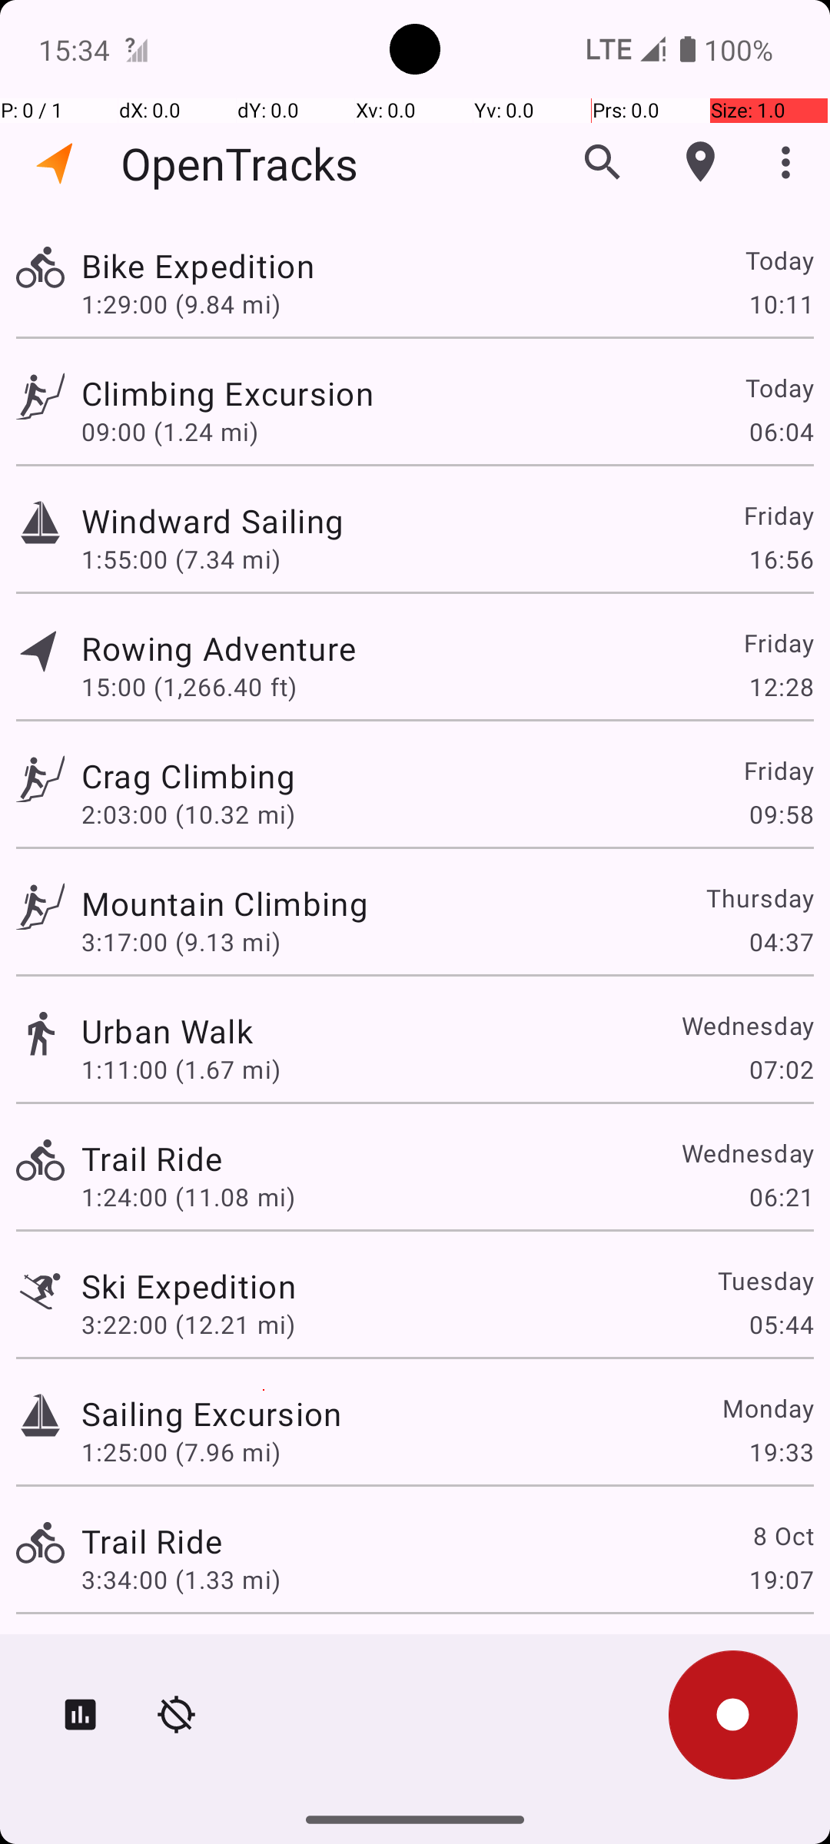 The width and height of the screenshot is (830, 1844). I want to click on 10:11, so click(781, 303).